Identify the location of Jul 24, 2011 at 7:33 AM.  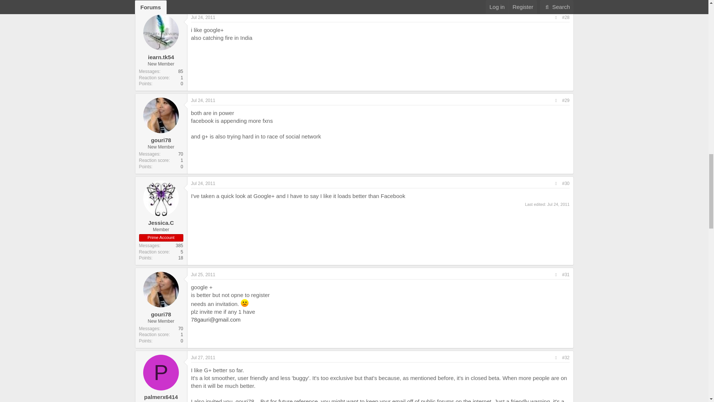
(203, 17).